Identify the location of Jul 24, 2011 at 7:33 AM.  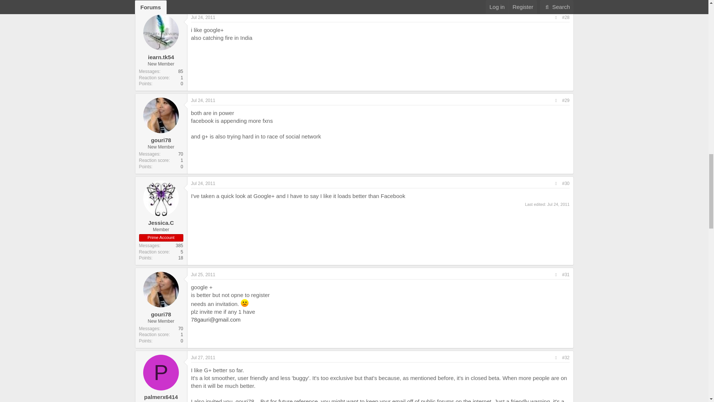
(203, 17).